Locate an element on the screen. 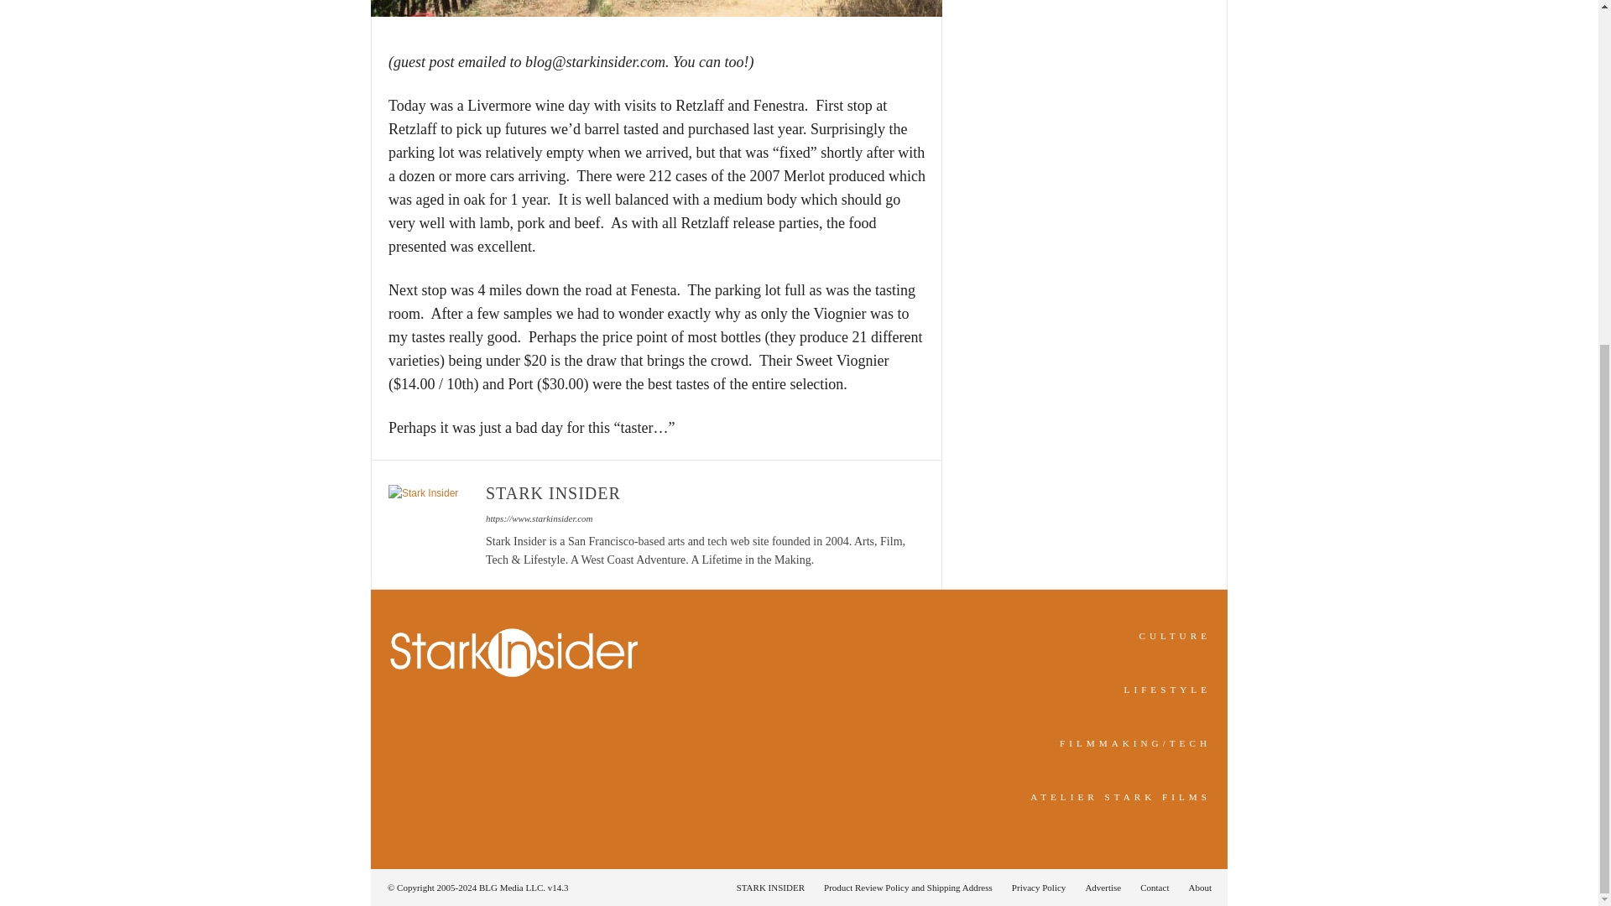 The width and height of the screenshot is (1611, 906). ATELIER STARK FILMS is located at coordinates (1121, 796).